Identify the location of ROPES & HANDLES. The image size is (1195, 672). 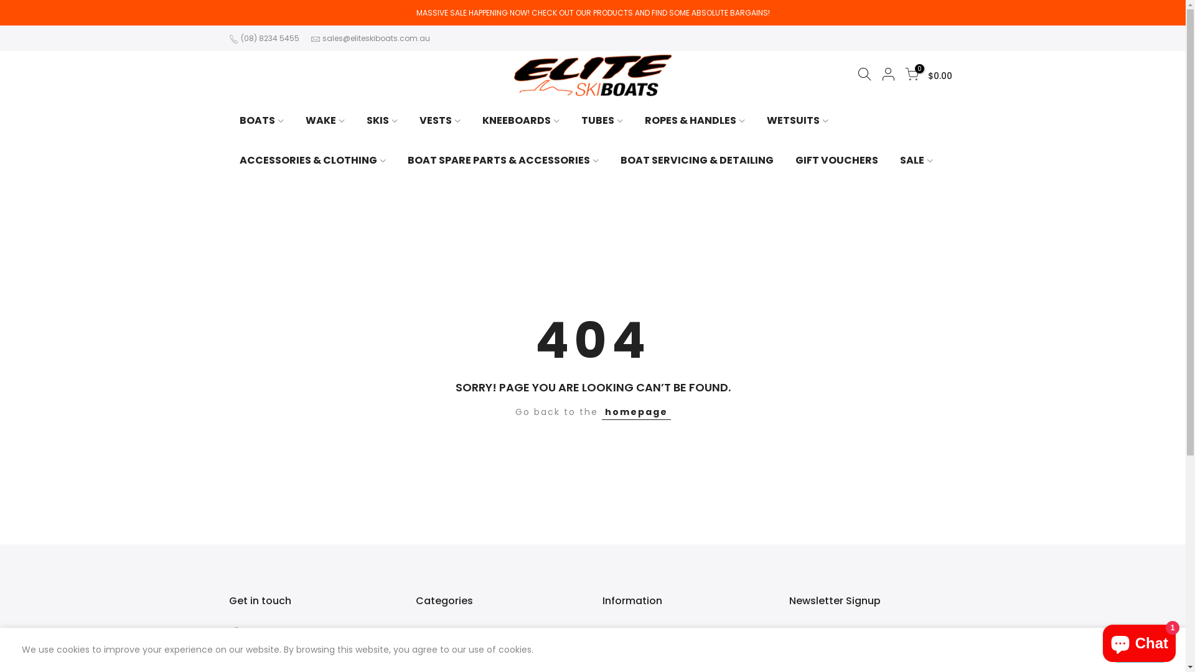
(695, 121).